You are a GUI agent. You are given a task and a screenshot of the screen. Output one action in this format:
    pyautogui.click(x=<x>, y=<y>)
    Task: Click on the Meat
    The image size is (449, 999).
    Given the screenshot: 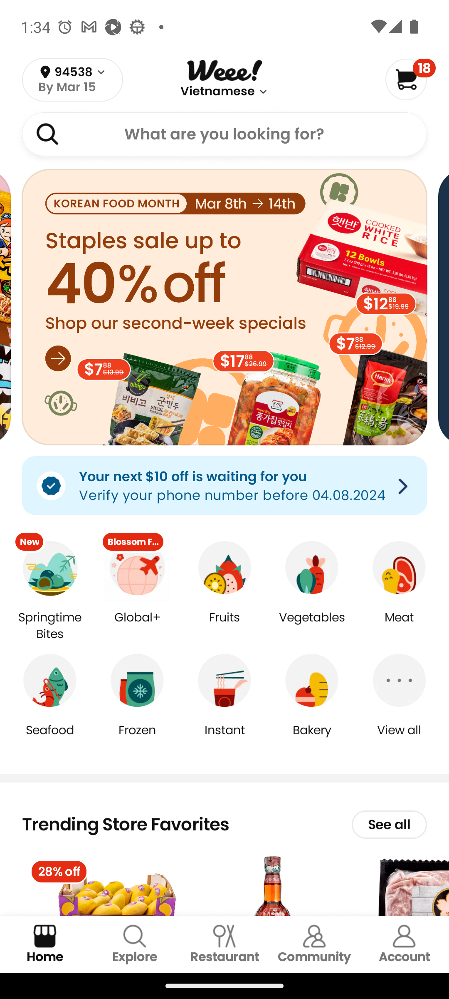 What is the action you would take?
    pyautogui.click(x=399, y=626)
    